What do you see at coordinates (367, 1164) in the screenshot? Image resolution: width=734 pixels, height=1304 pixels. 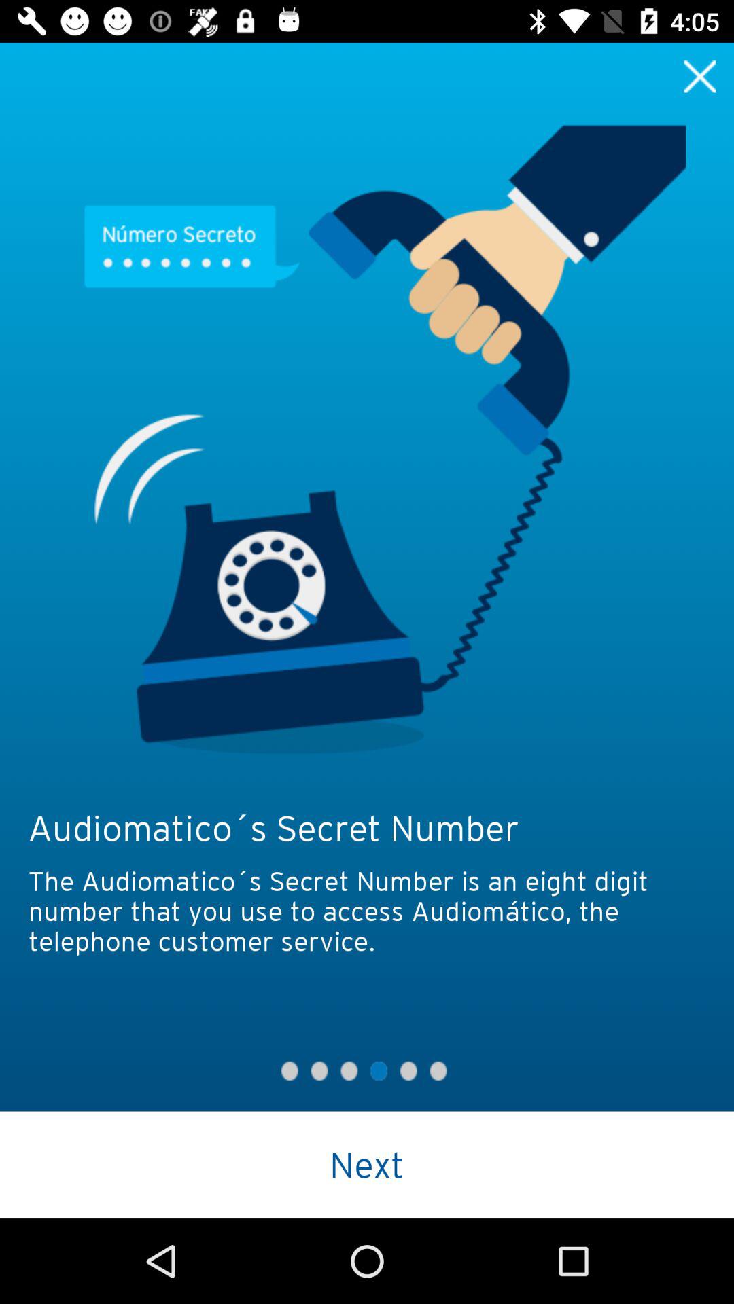 I see `click the next icon` at bounding box center [367, 1164].